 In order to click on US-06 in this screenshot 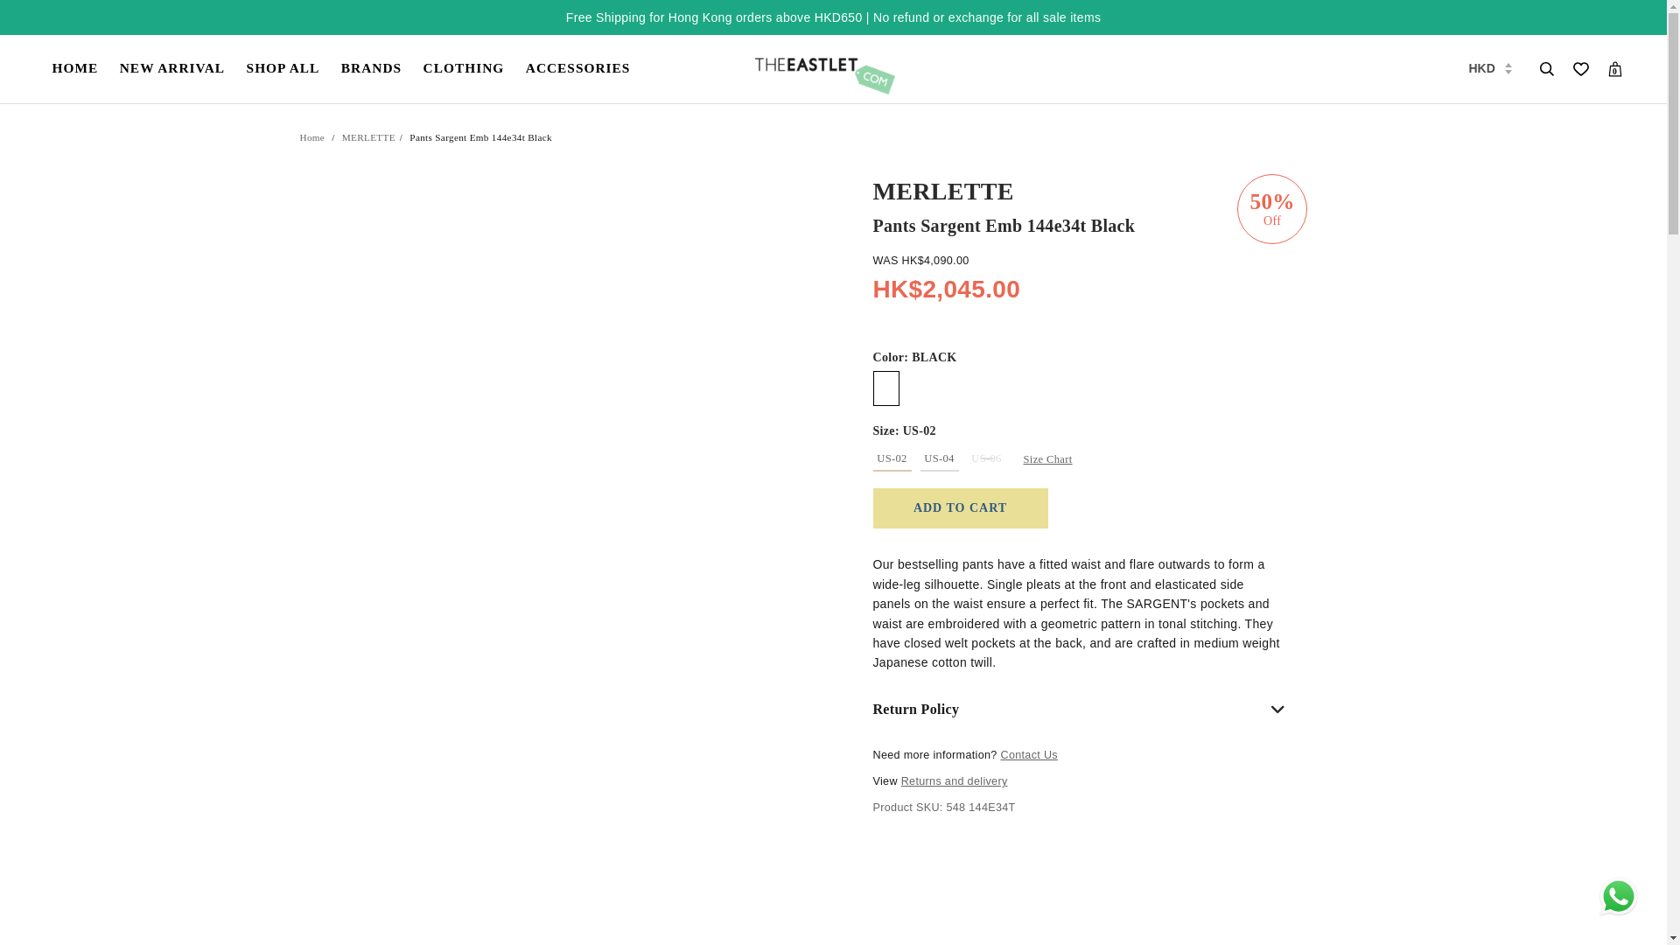, I will do `click(987, 458)`.